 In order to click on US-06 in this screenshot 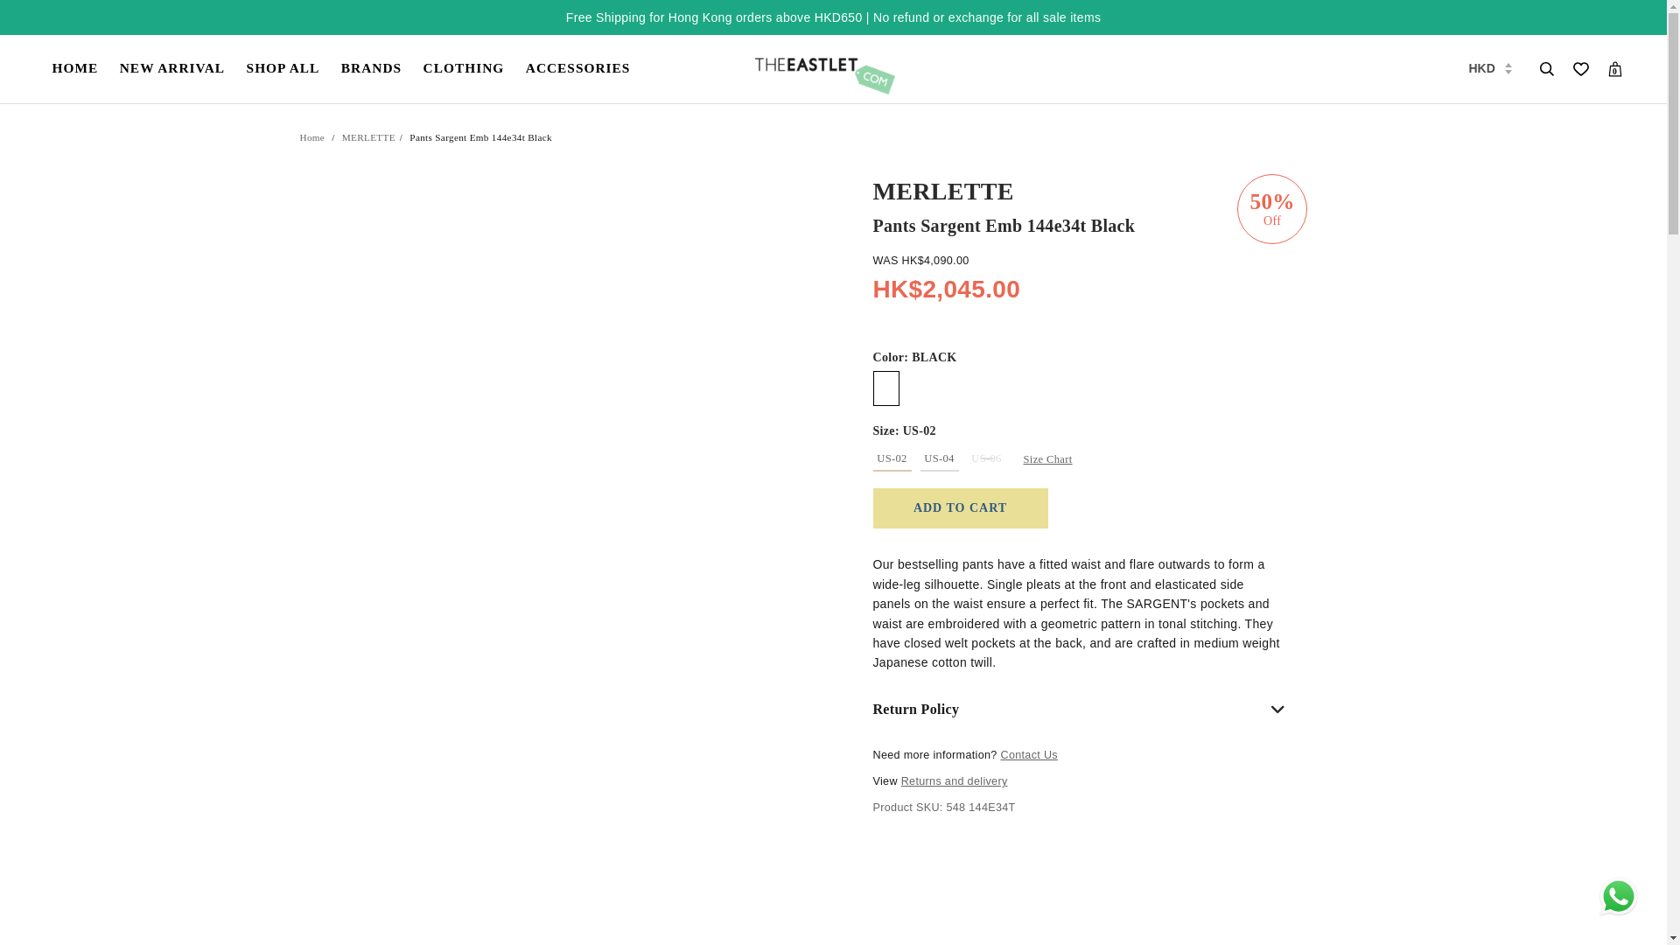, I will do `click(987, 458)`.